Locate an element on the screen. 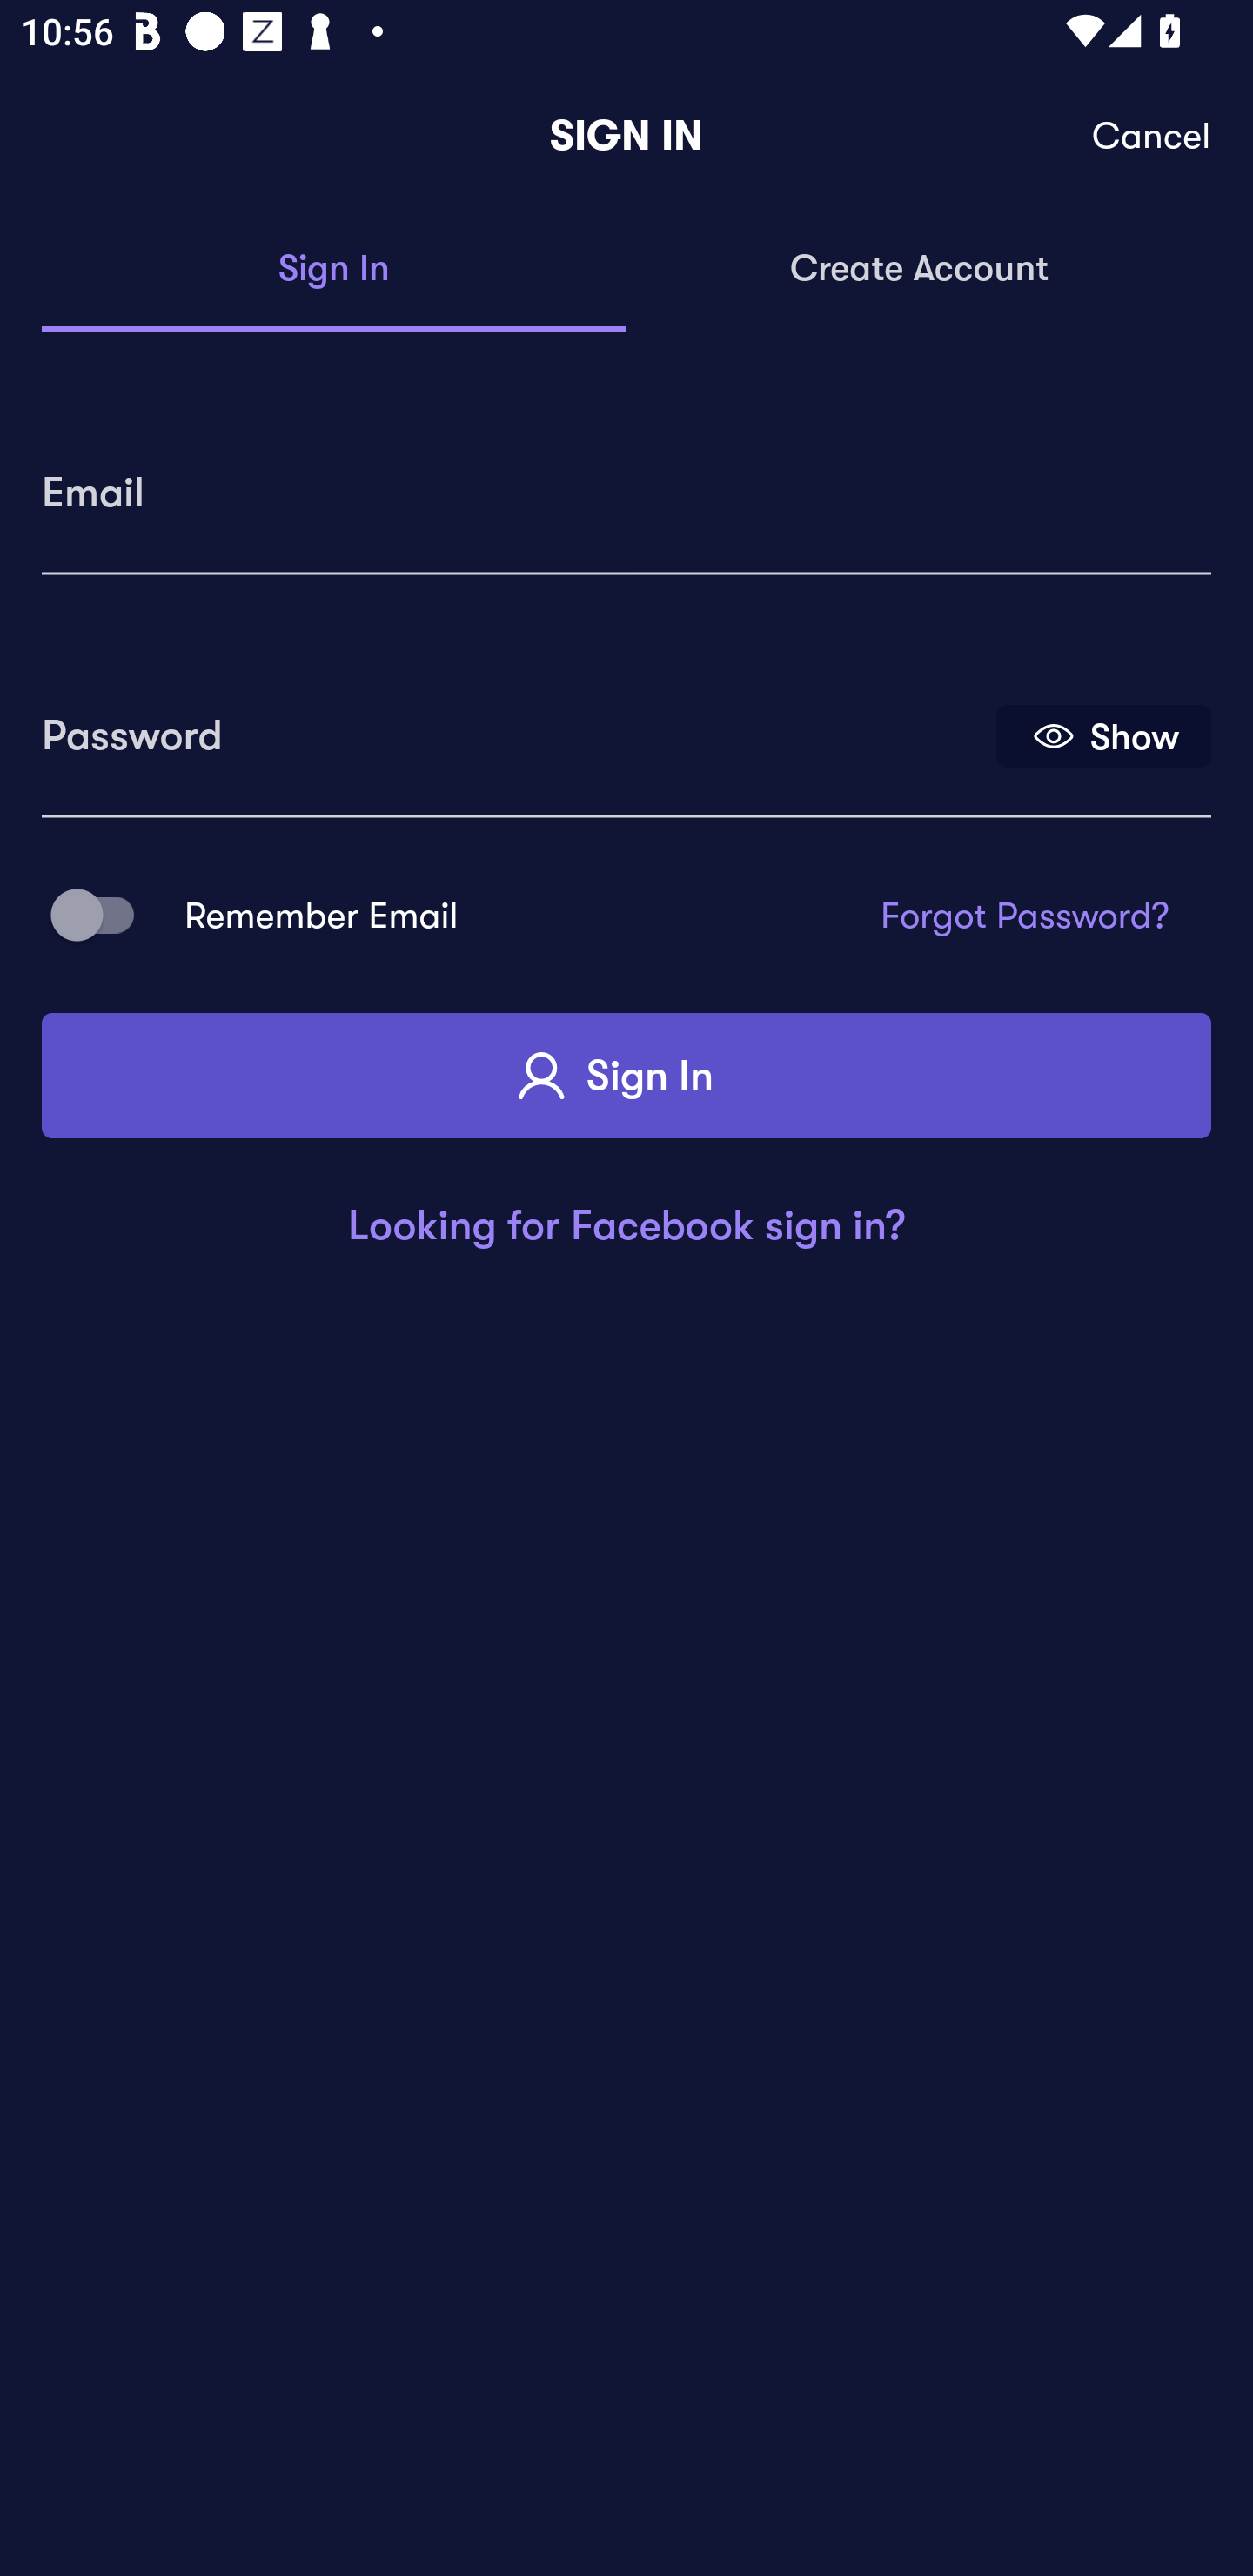  Sign In is located at coordinates (334, 270).